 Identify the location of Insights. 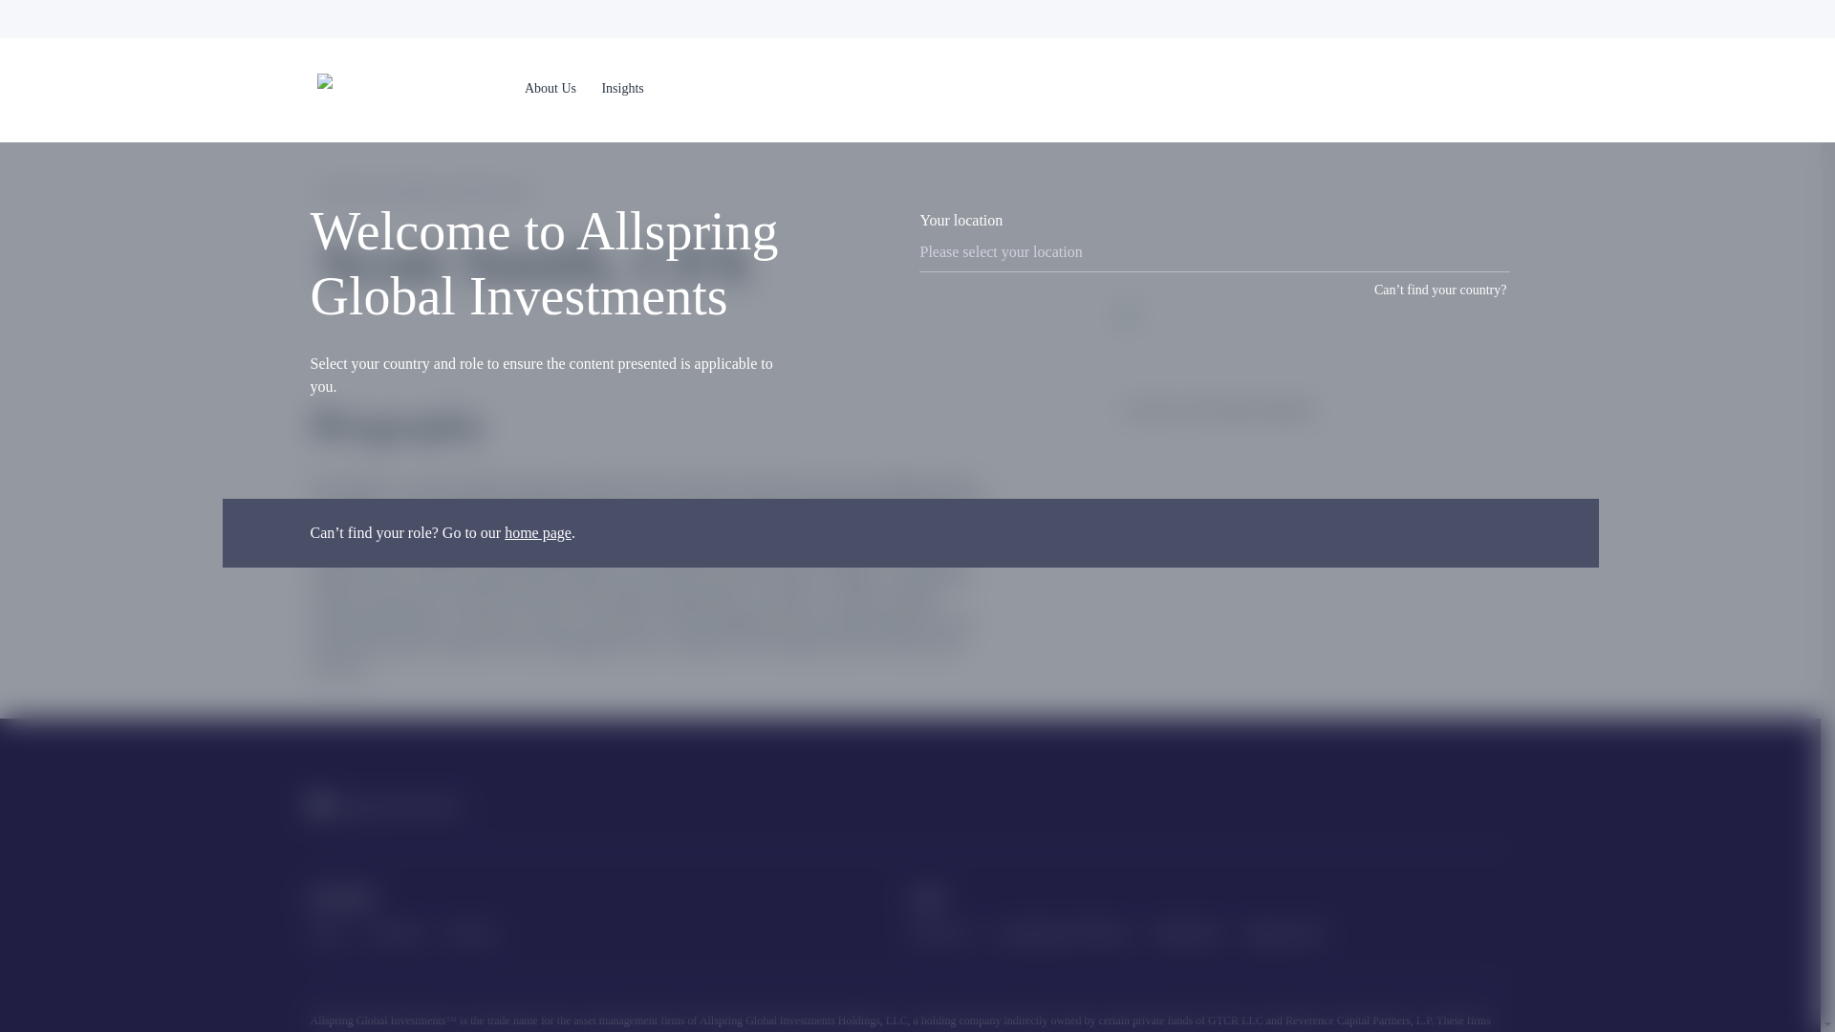
(621, 90).